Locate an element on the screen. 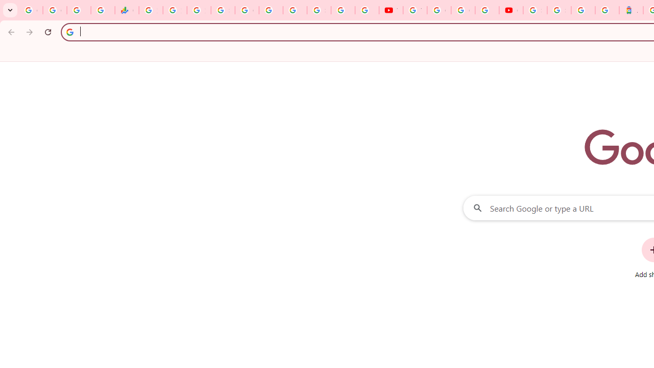 The width and height of the screenshot is (654, 368). Sign in - Google Accounts is located at coordinates (535, 10).